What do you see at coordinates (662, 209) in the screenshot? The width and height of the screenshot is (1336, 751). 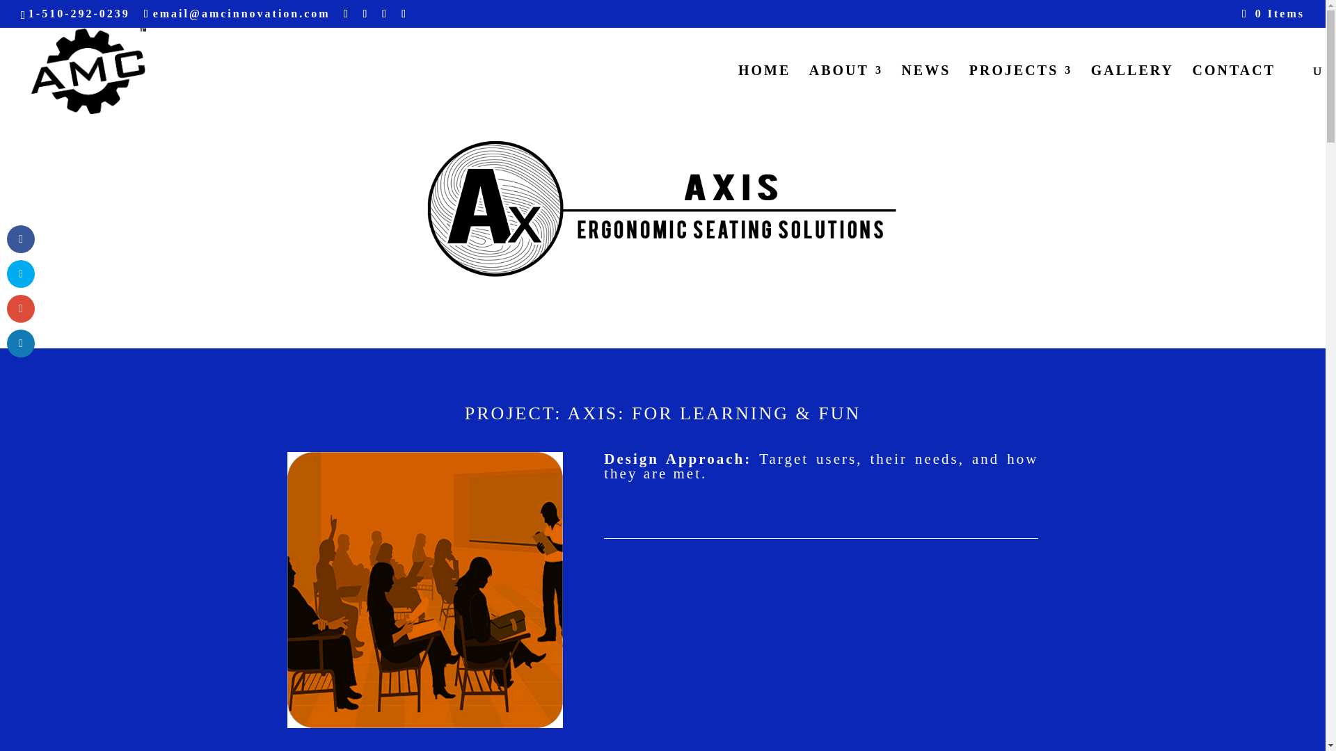 I see `AXIS LOGO 001` at bounding box center [662, 209].